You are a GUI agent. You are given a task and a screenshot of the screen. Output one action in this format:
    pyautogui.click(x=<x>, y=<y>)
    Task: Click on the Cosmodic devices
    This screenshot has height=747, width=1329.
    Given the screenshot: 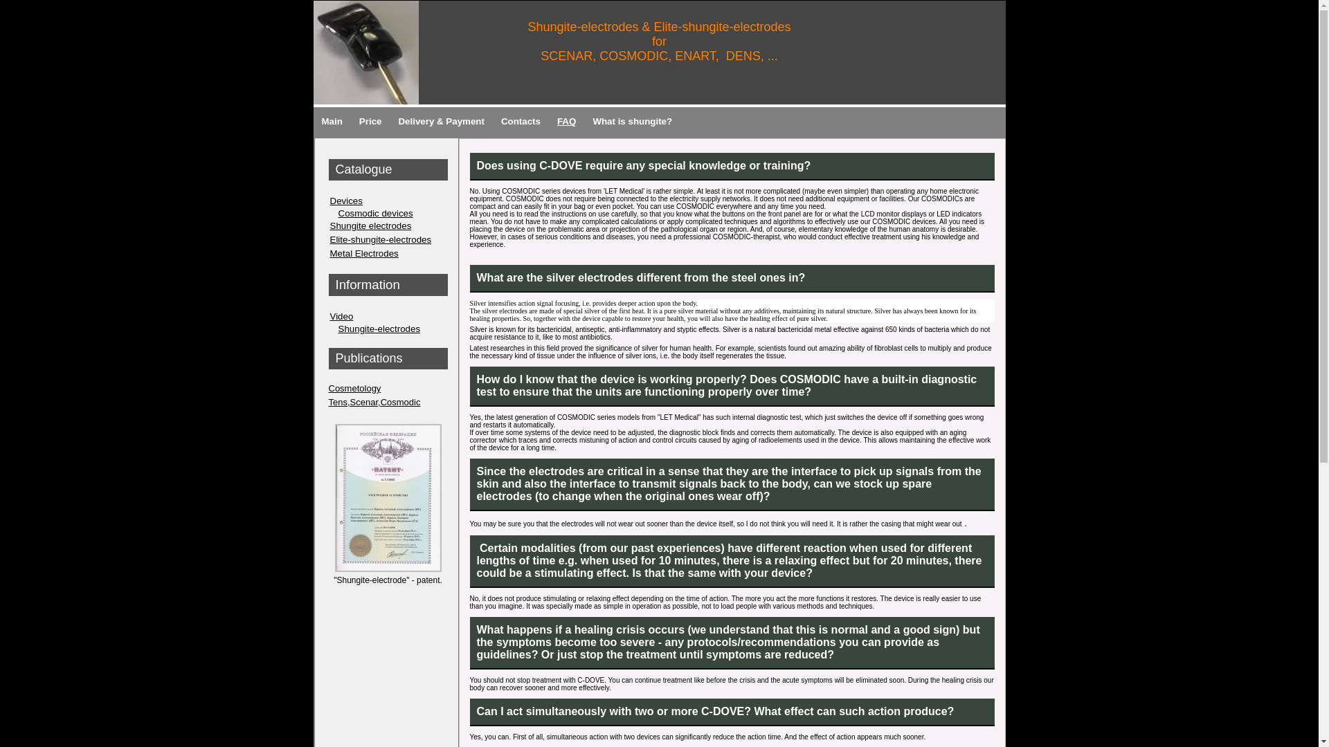 What is the action you would take?
    pyautogui.click(x=388, y=213)
    